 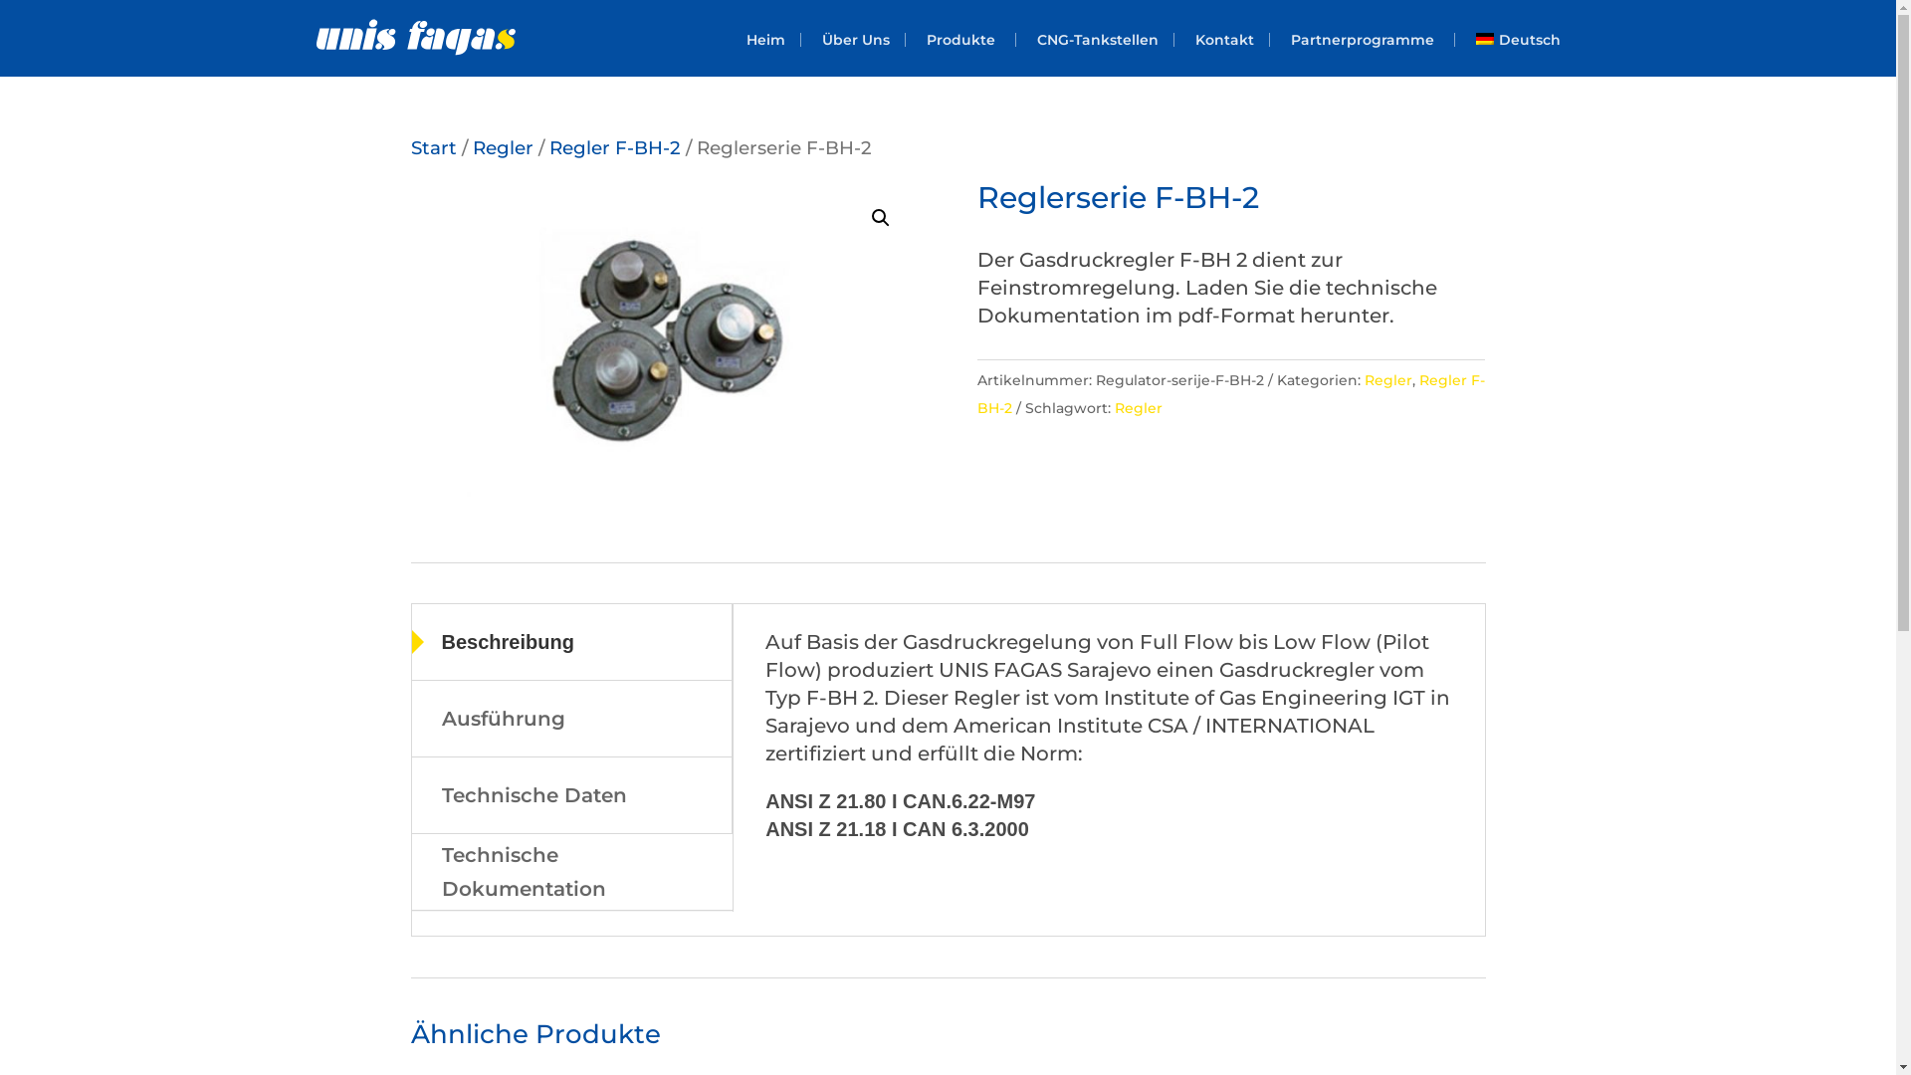 What do you see at coordinates (615, 147) in the screenshot?
I see `Regler F-BH-2` at bounding box center [615, 147].